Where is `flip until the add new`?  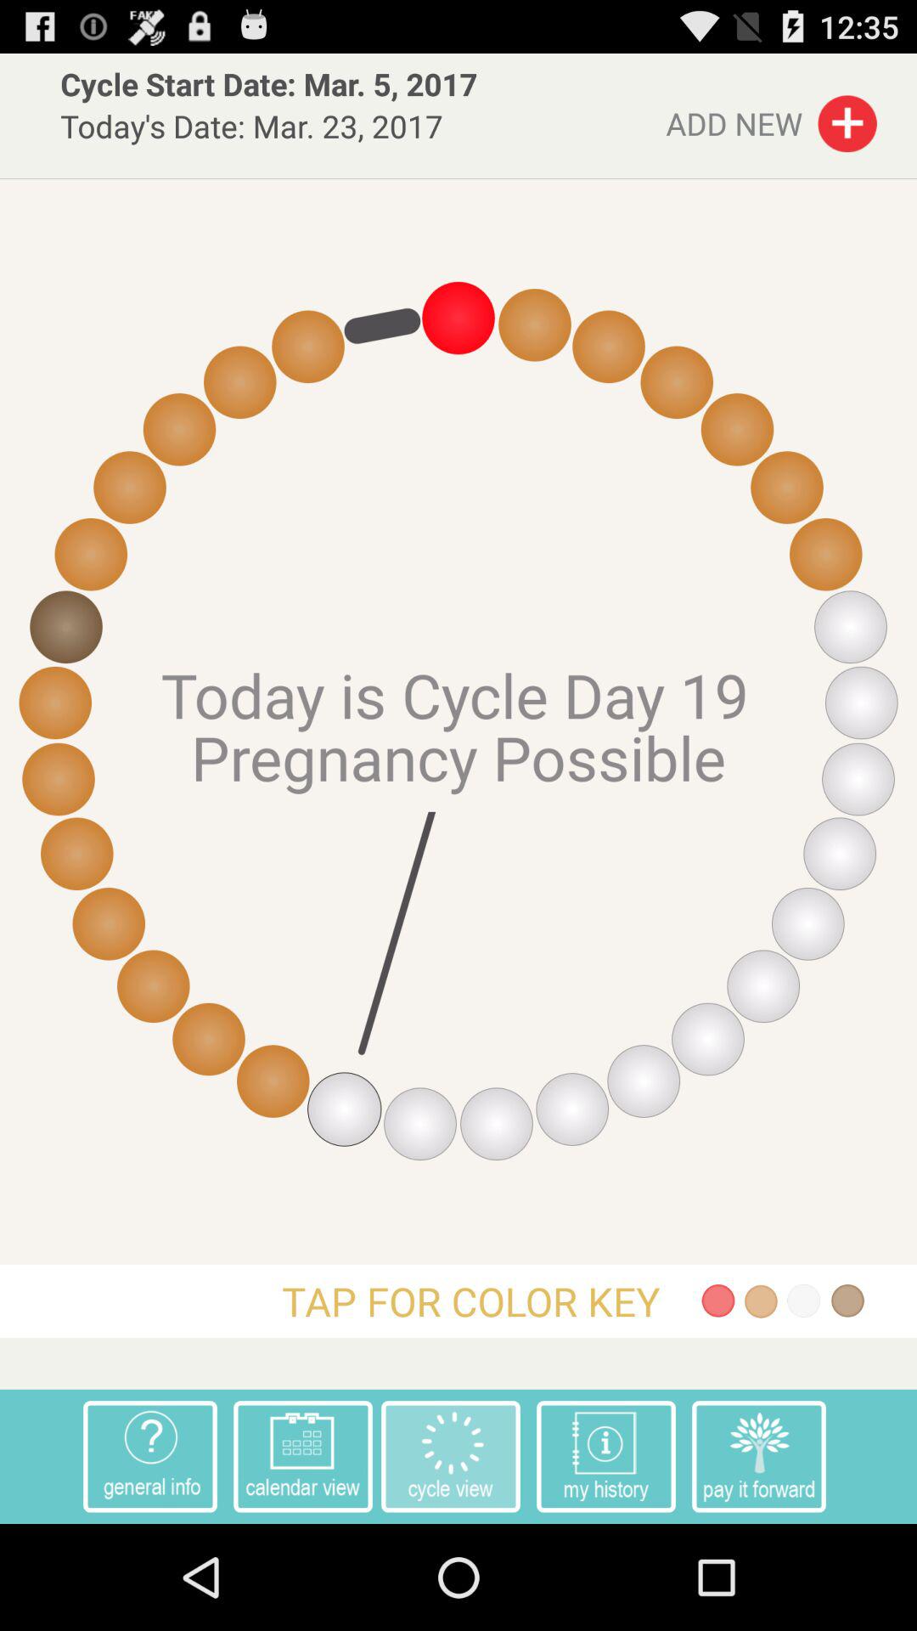
flip until the add new is located at coordinates (771, 119).